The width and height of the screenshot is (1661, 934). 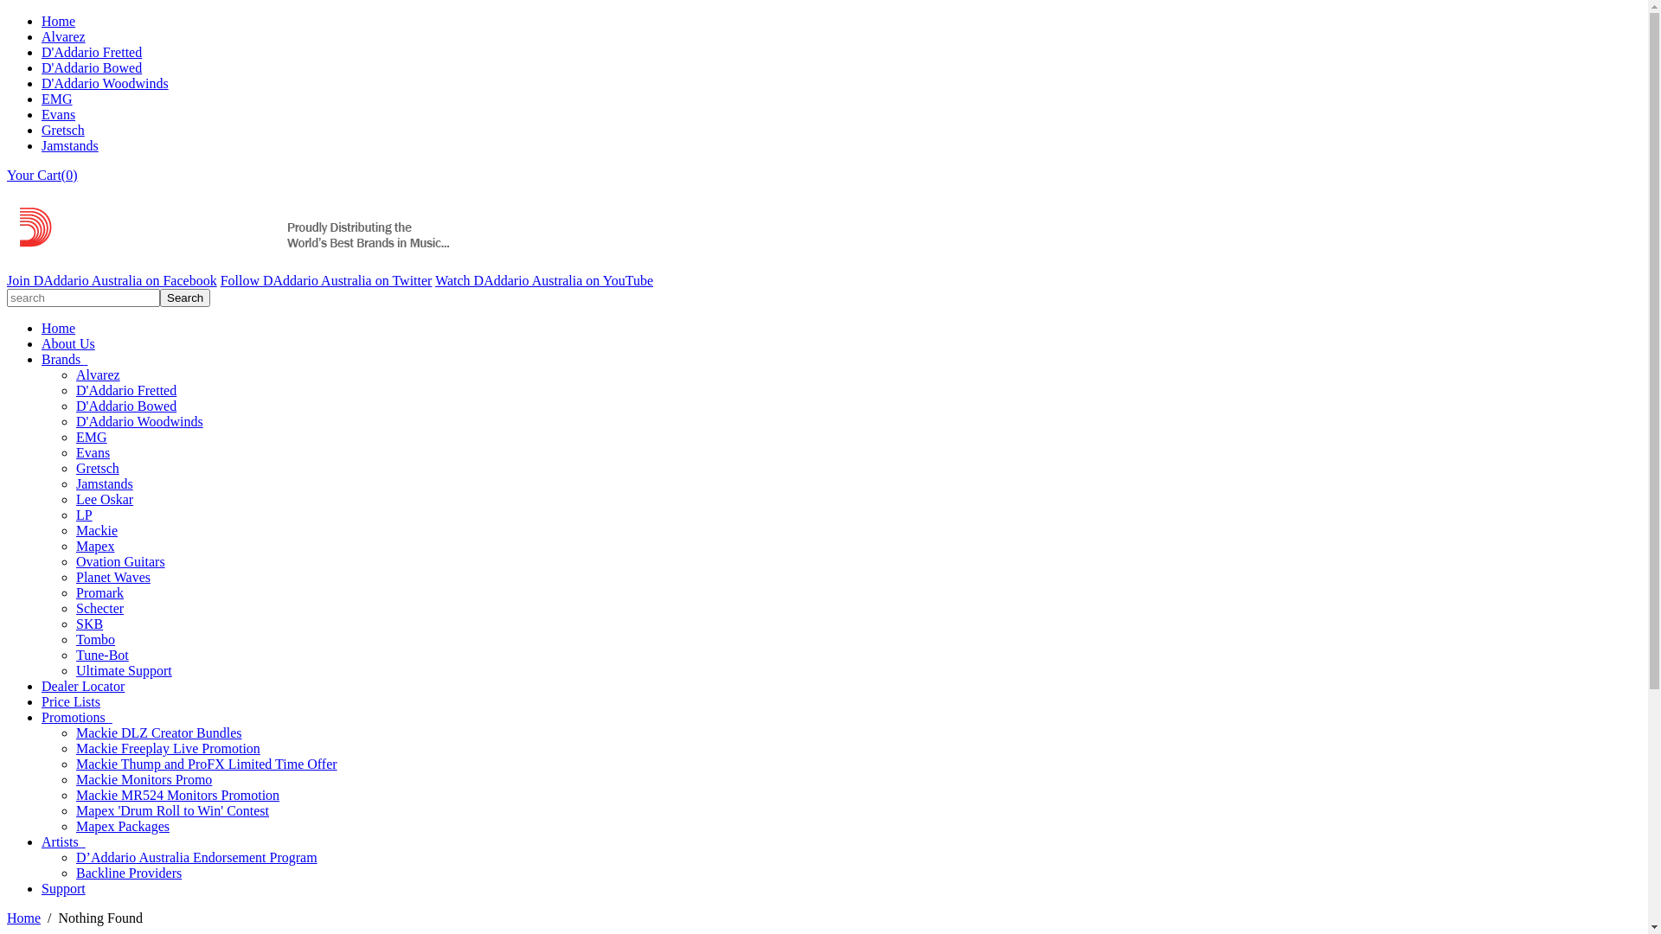 What do you see at coordinates (59, 329) in the screenshot?
I see `Home` at bounding box center [59, 329].